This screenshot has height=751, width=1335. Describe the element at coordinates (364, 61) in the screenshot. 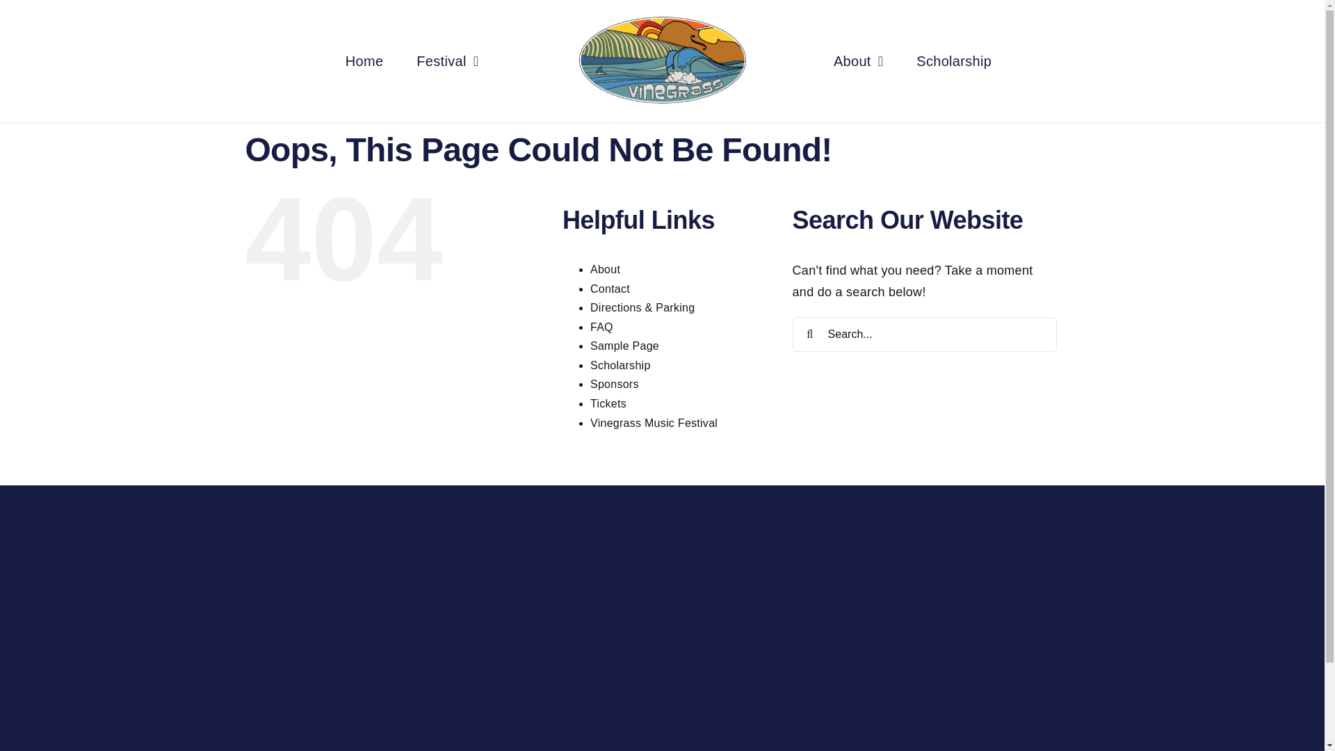

I see `Home` at that location.